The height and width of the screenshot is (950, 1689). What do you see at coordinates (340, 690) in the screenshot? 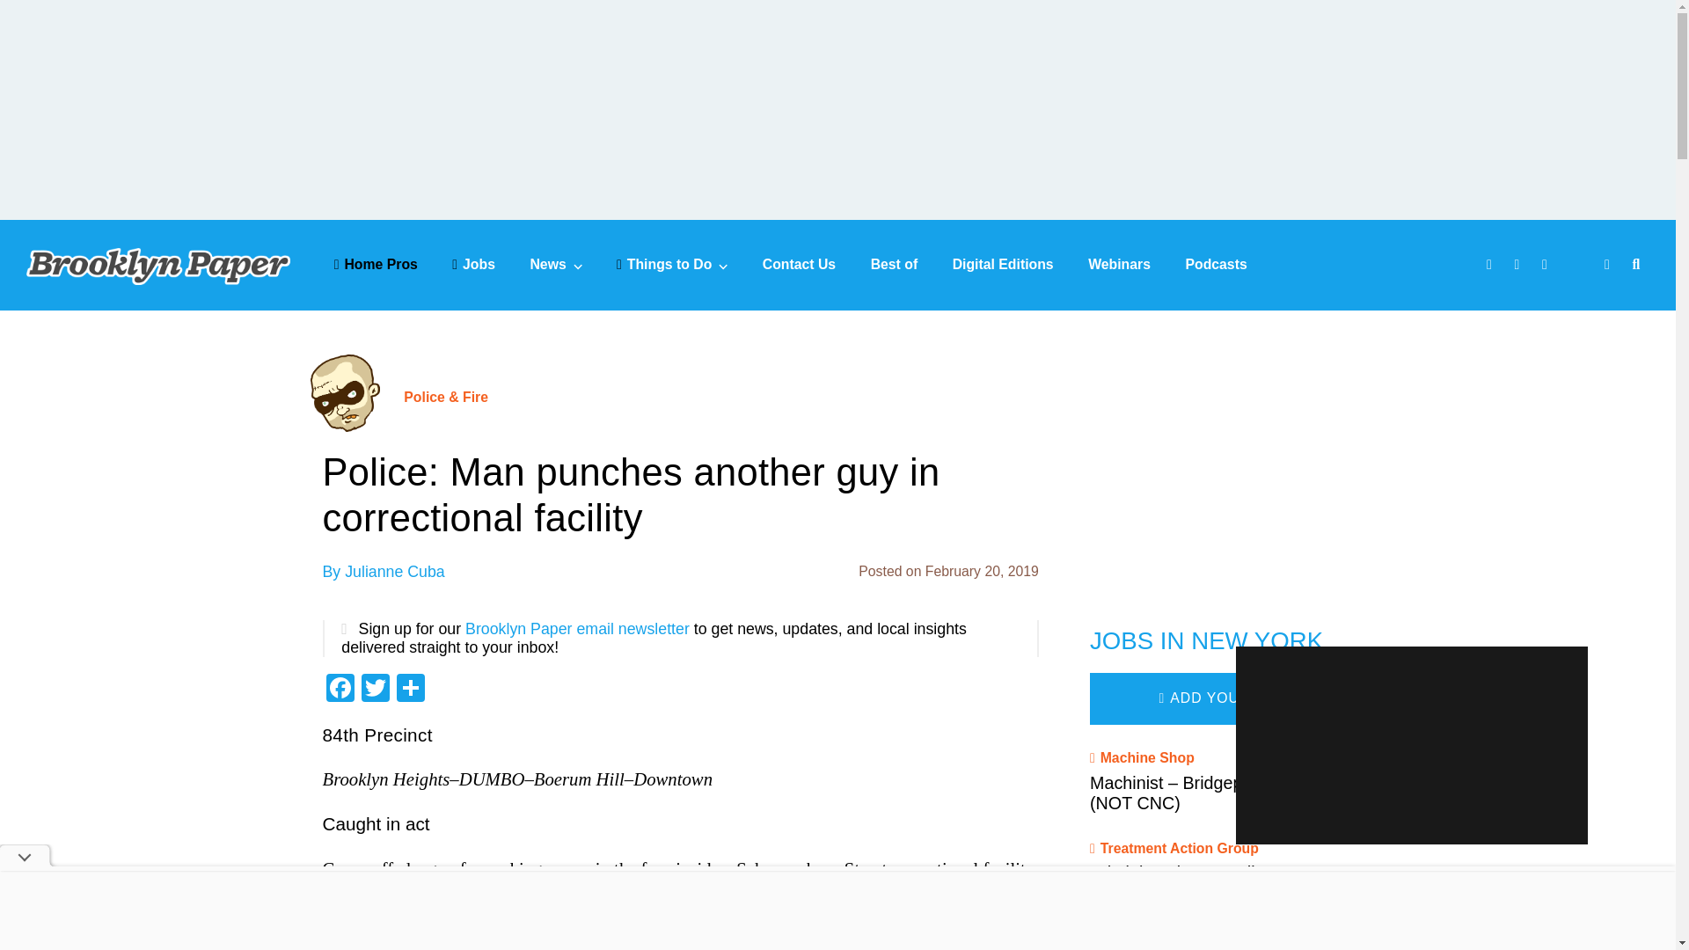
I see `Facebook` at bounding box center [340, 690].